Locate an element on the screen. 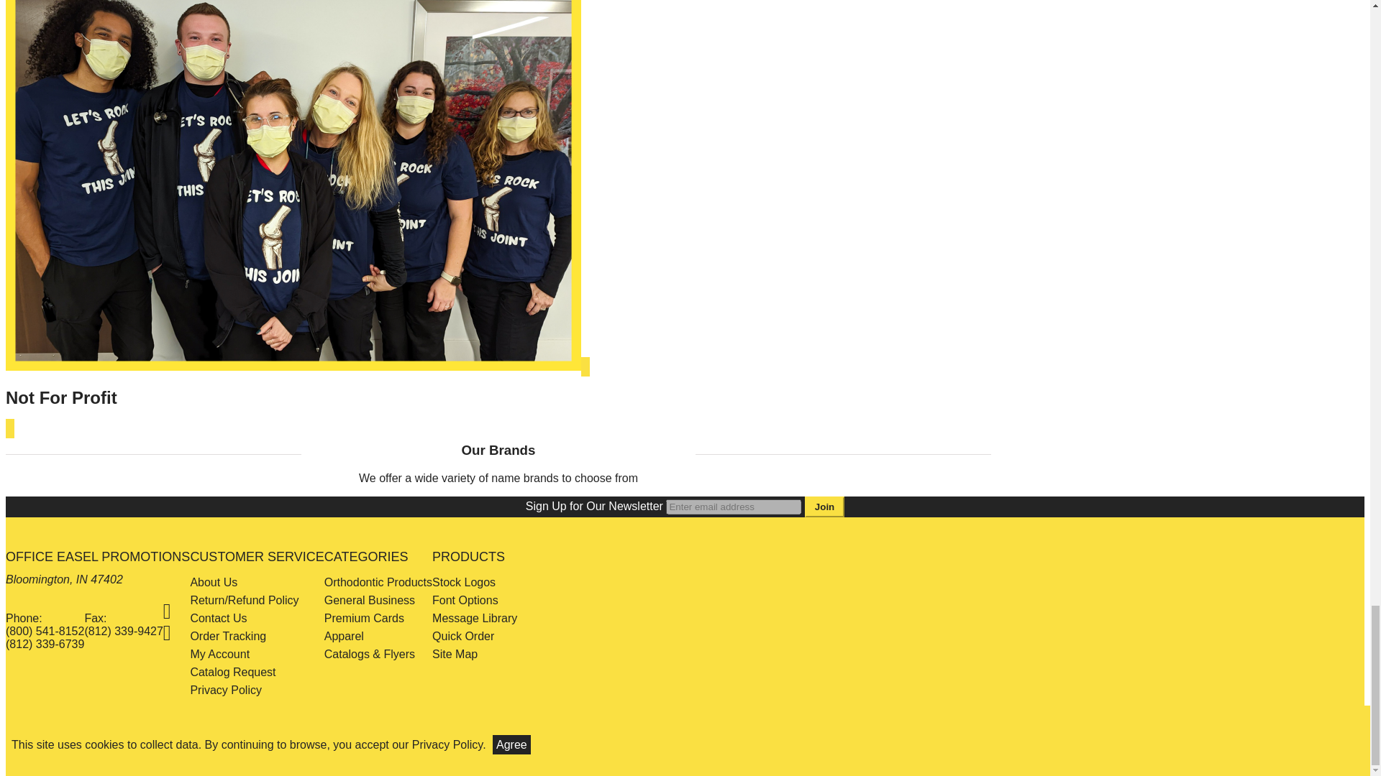 The image size is (1381, 776). Join is located at coordinates (824, 507).